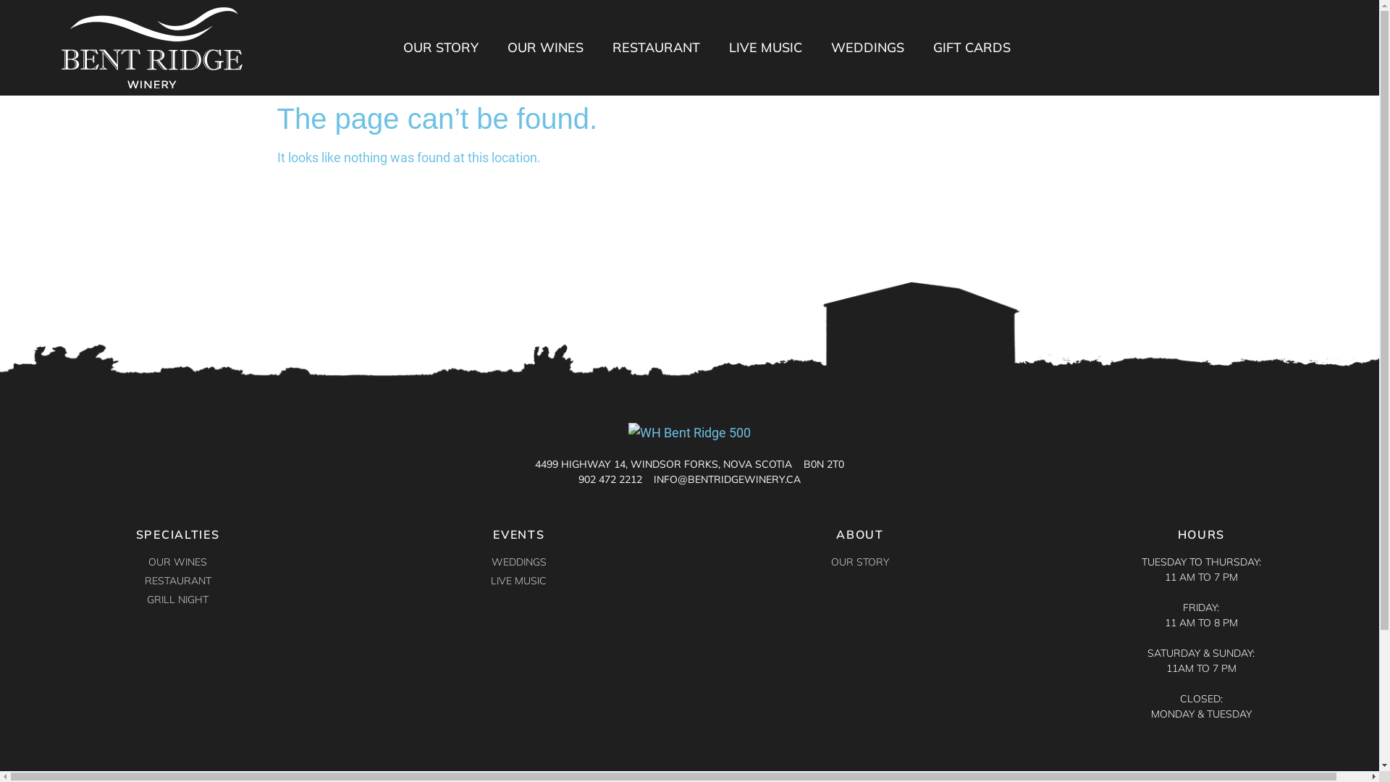  What do you see at coordinates (546, 48) in the screenshot?
I see `OUR WINES` at bounding box center [546, 48].